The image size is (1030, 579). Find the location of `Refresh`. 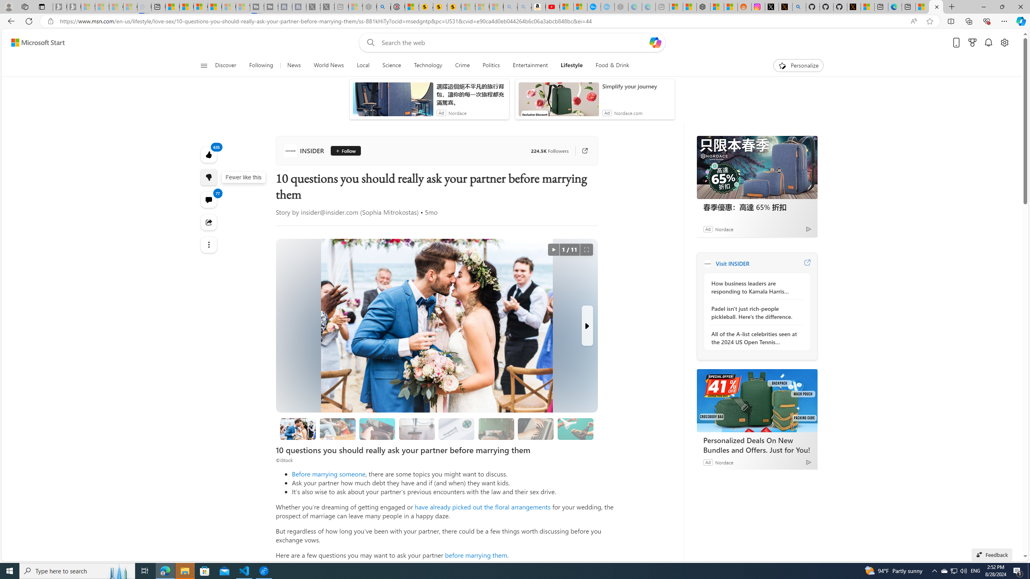

Refresh is located at coordinates (29, 21).